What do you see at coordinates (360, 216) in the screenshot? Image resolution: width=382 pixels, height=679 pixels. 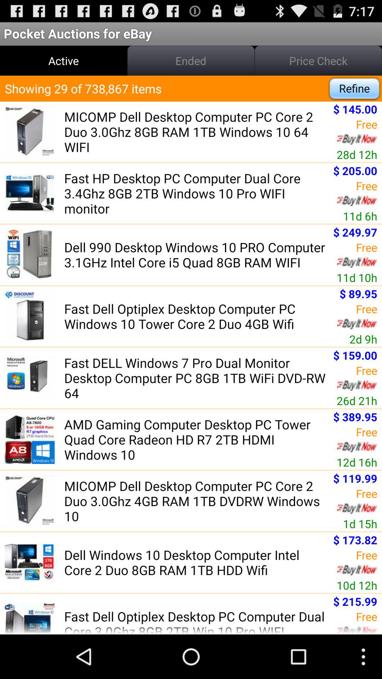 I see `open app above the $ 249.97` at bounding box center [360, 216].